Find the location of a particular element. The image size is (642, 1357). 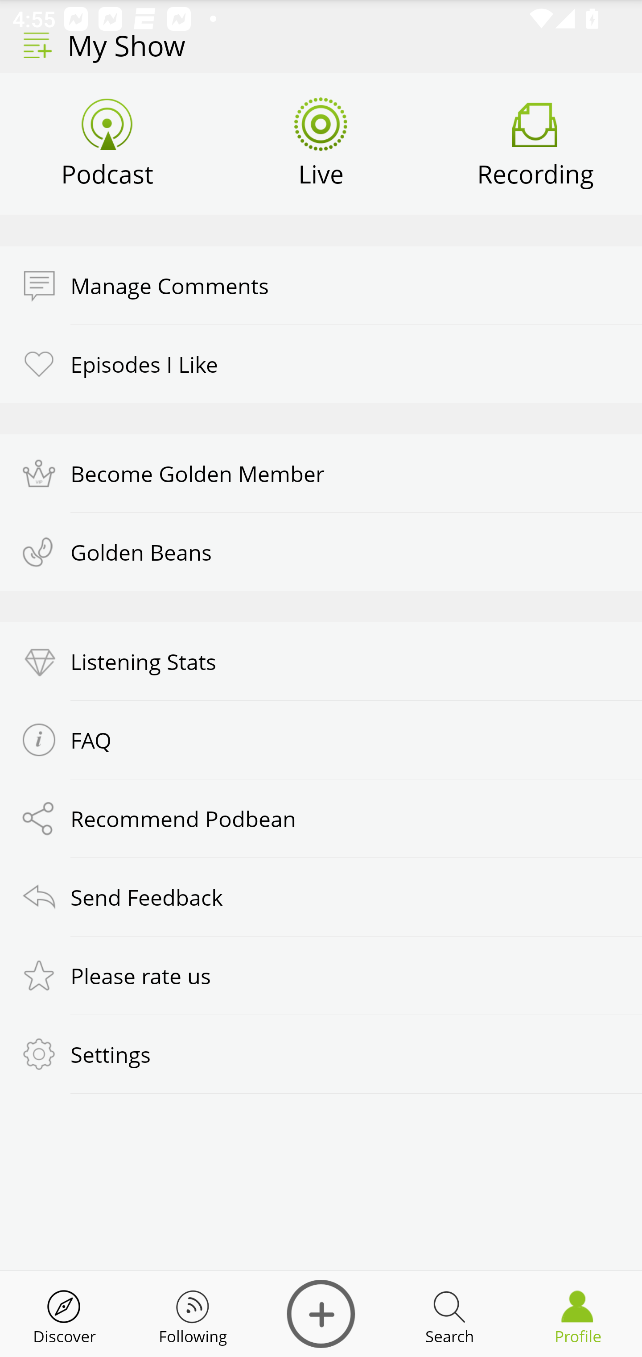

Listening Stats is located at coordinates (321, 662).